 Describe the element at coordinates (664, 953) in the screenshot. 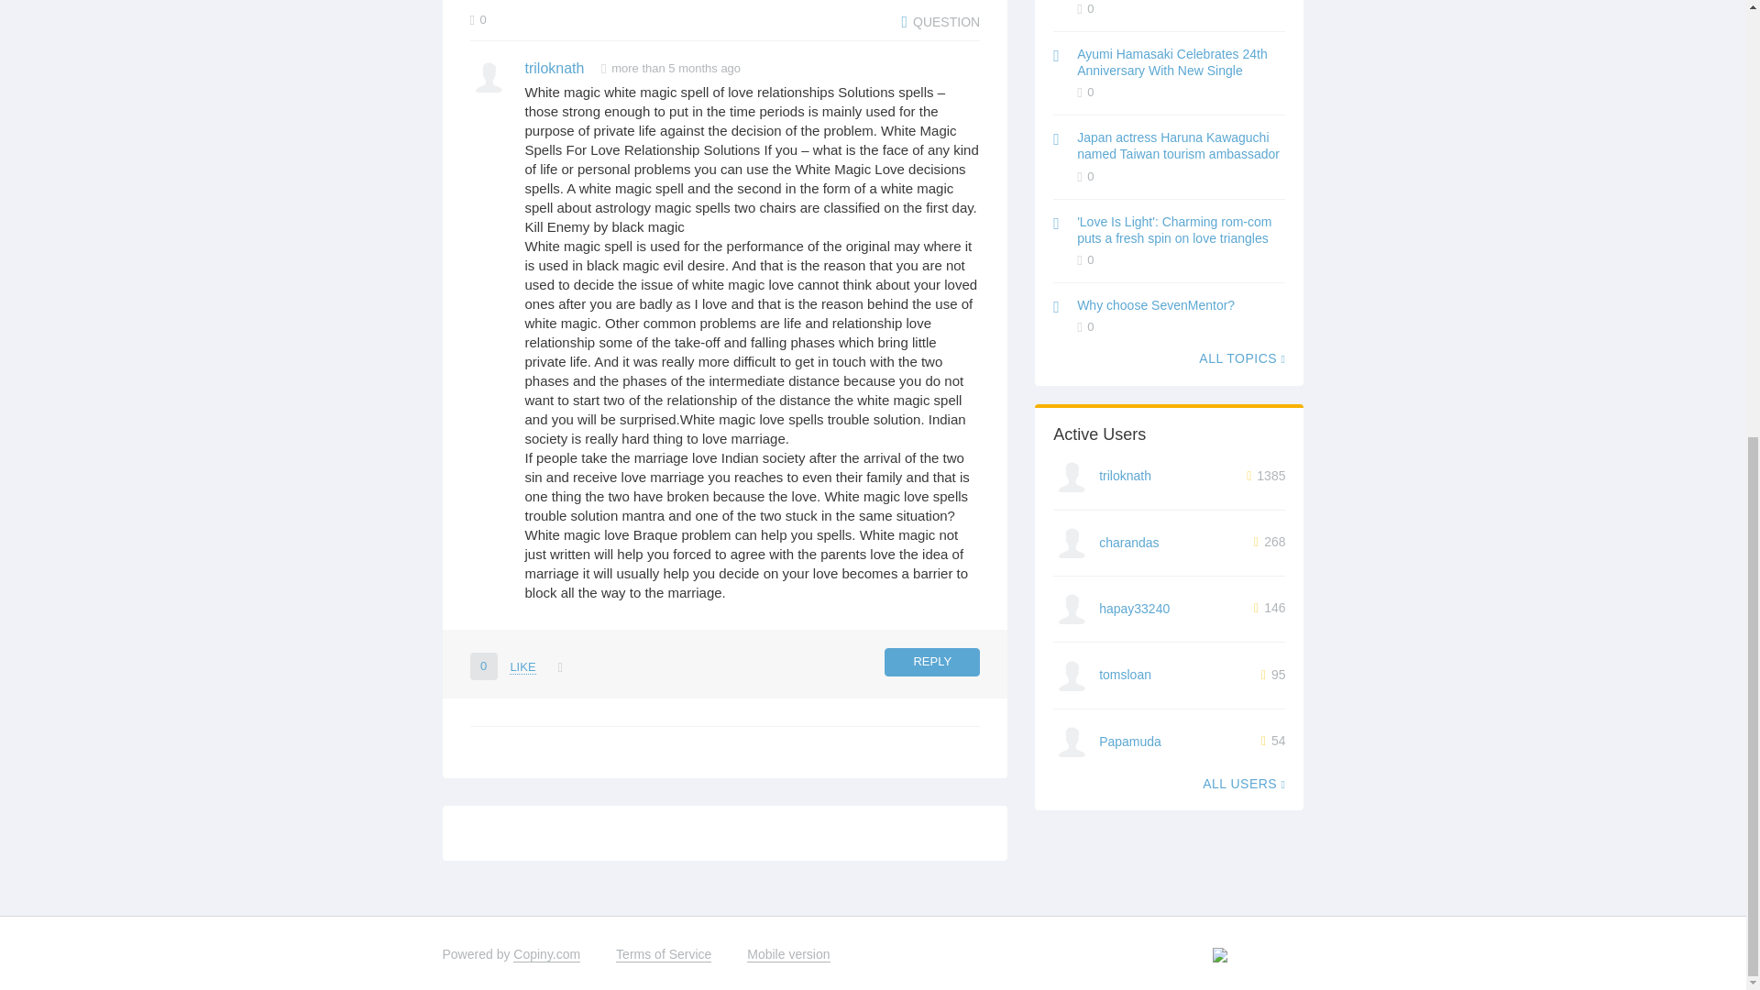

I see `Terms of Service` at that location.